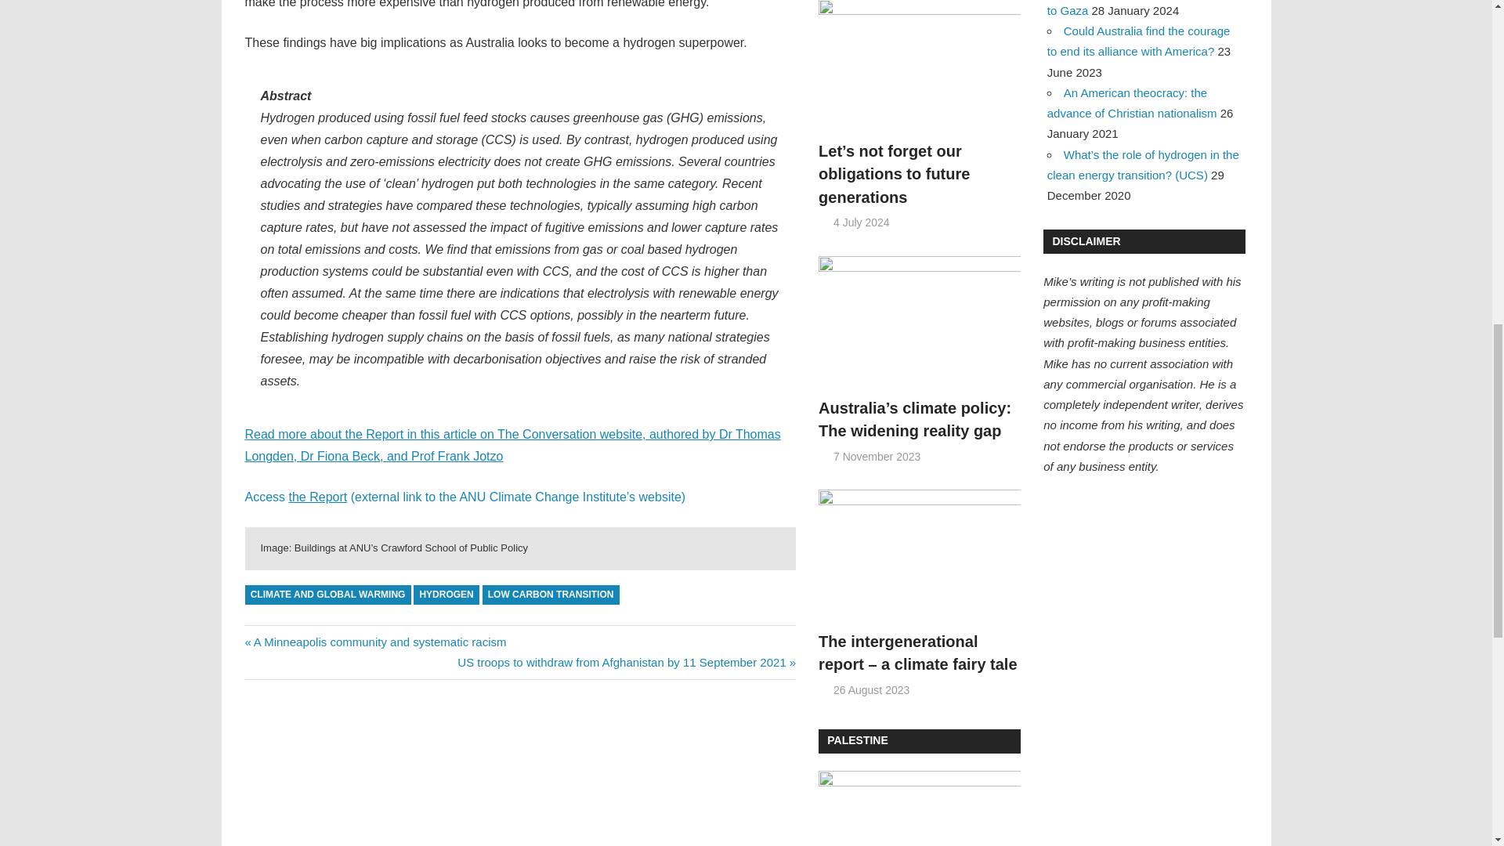  What do you see at coordinates (446, 595) in the screenshot?
I see `HYDROGEN` at bounding box center [446, 595].